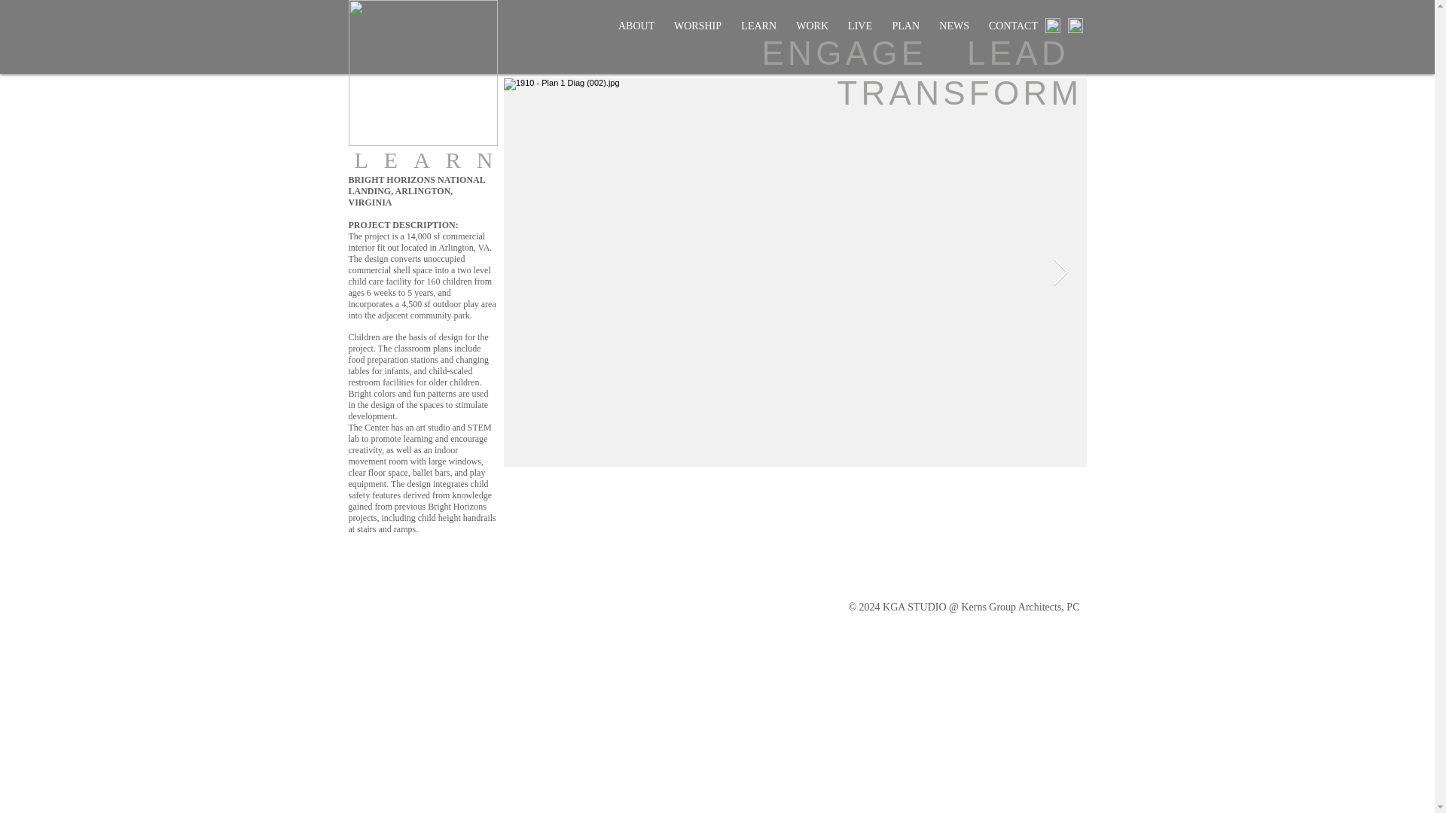 This screenshot has width=1446, height=813. Describe the element at coordinates (697, 26) in the screenshot. I see `WORSHIP` at that location.